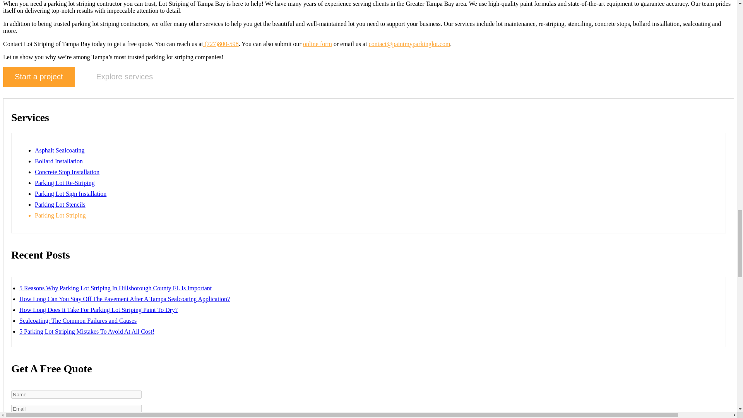 This screenshot has width=743, height=418. What do you see at coordinates (317, 44) in the screenshot?
I see `online form` at bounding box center [317, 44].